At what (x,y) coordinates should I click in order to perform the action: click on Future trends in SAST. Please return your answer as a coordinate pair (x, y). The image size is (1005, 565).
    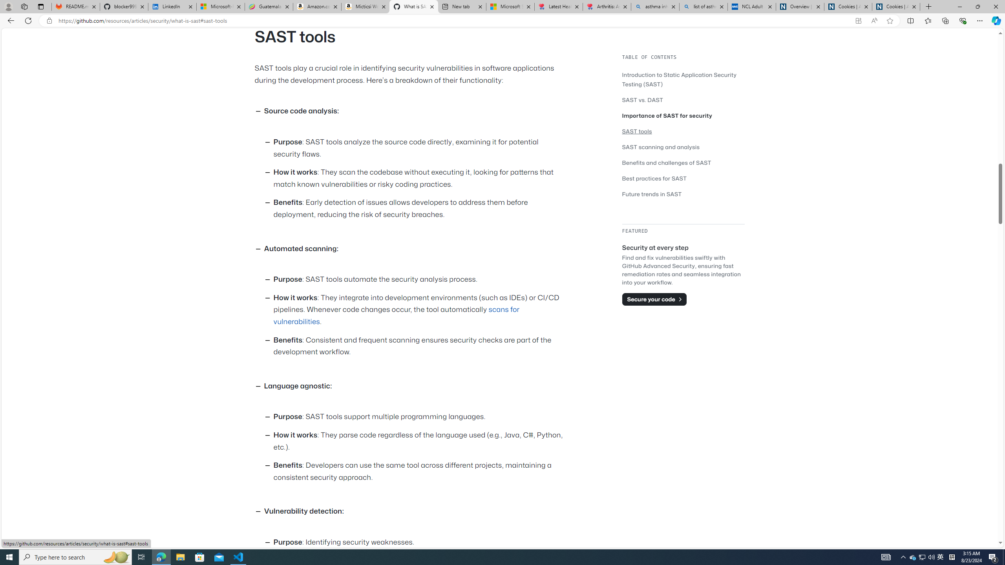
    Looking at the image, I should click on (652, 194).